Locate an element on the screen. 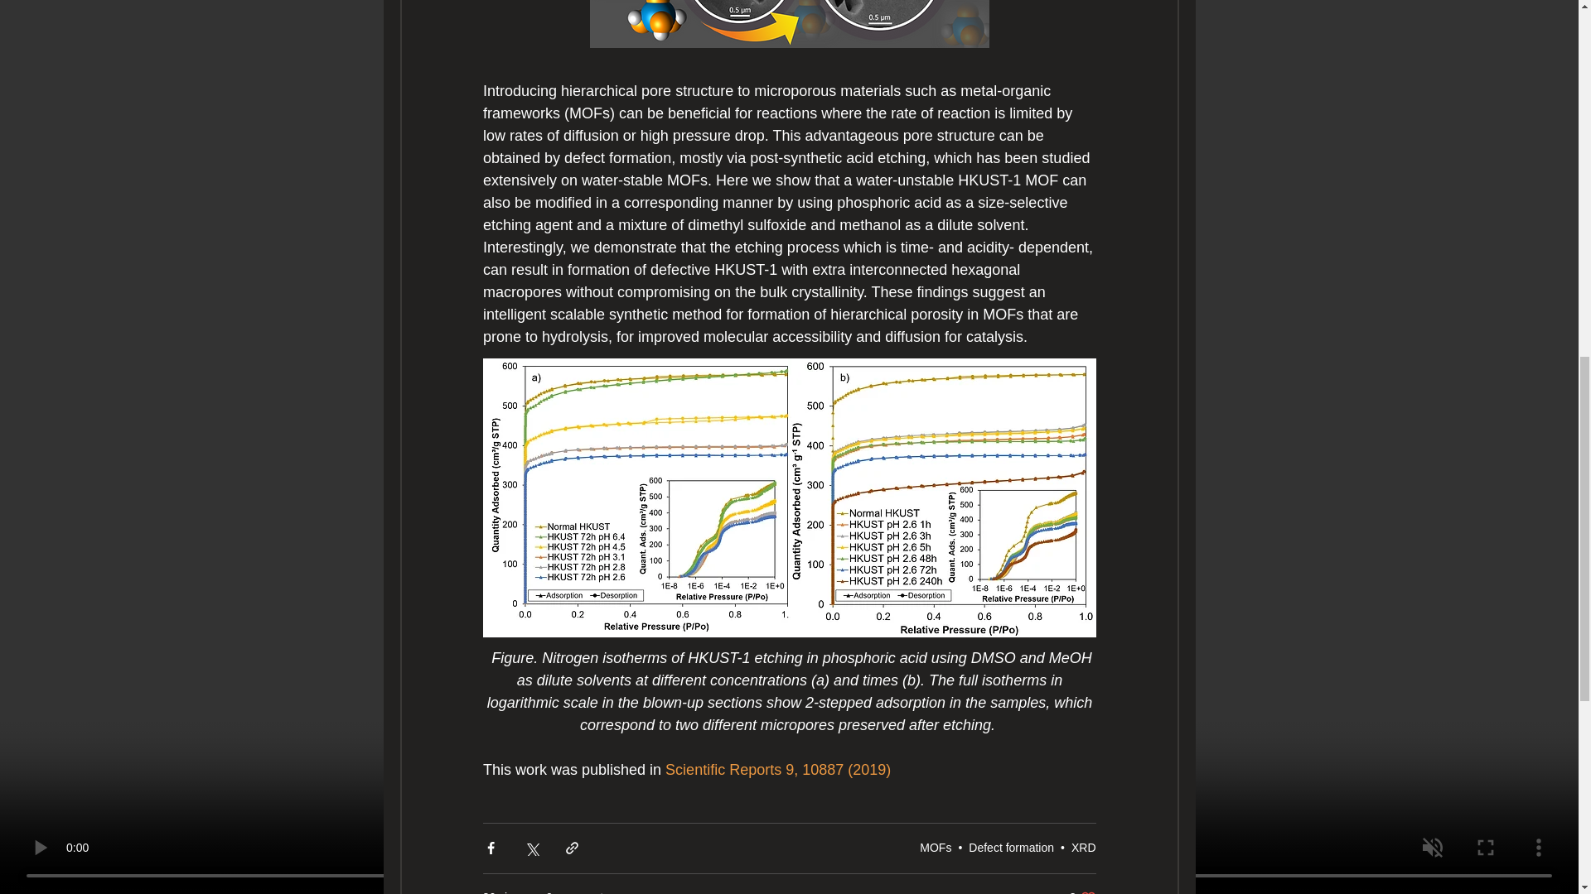 The image size is (1591, 894). Defect formation is located at coordinates (1011, 848).